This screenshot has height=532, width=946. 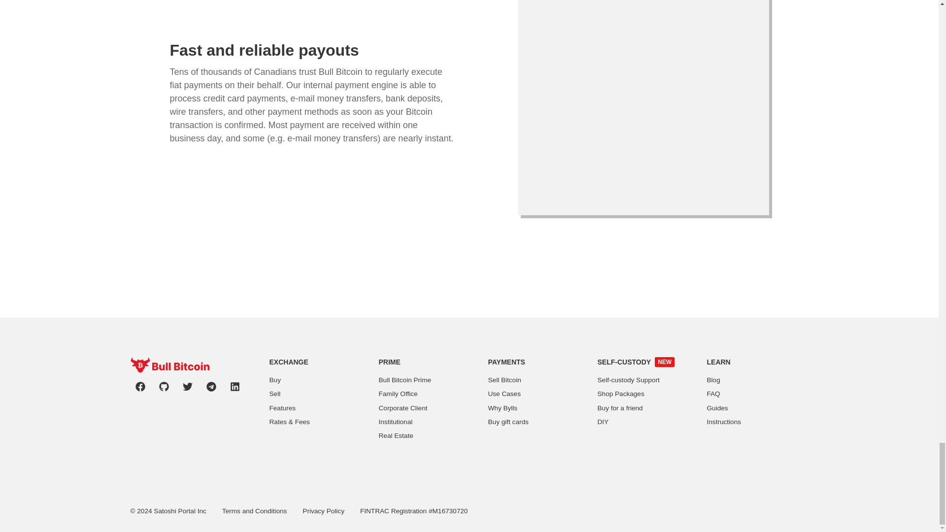 What do you see at coordinates (140, 386) in the screenshot?
I see `Facebook` at bounding box center [140, 386].